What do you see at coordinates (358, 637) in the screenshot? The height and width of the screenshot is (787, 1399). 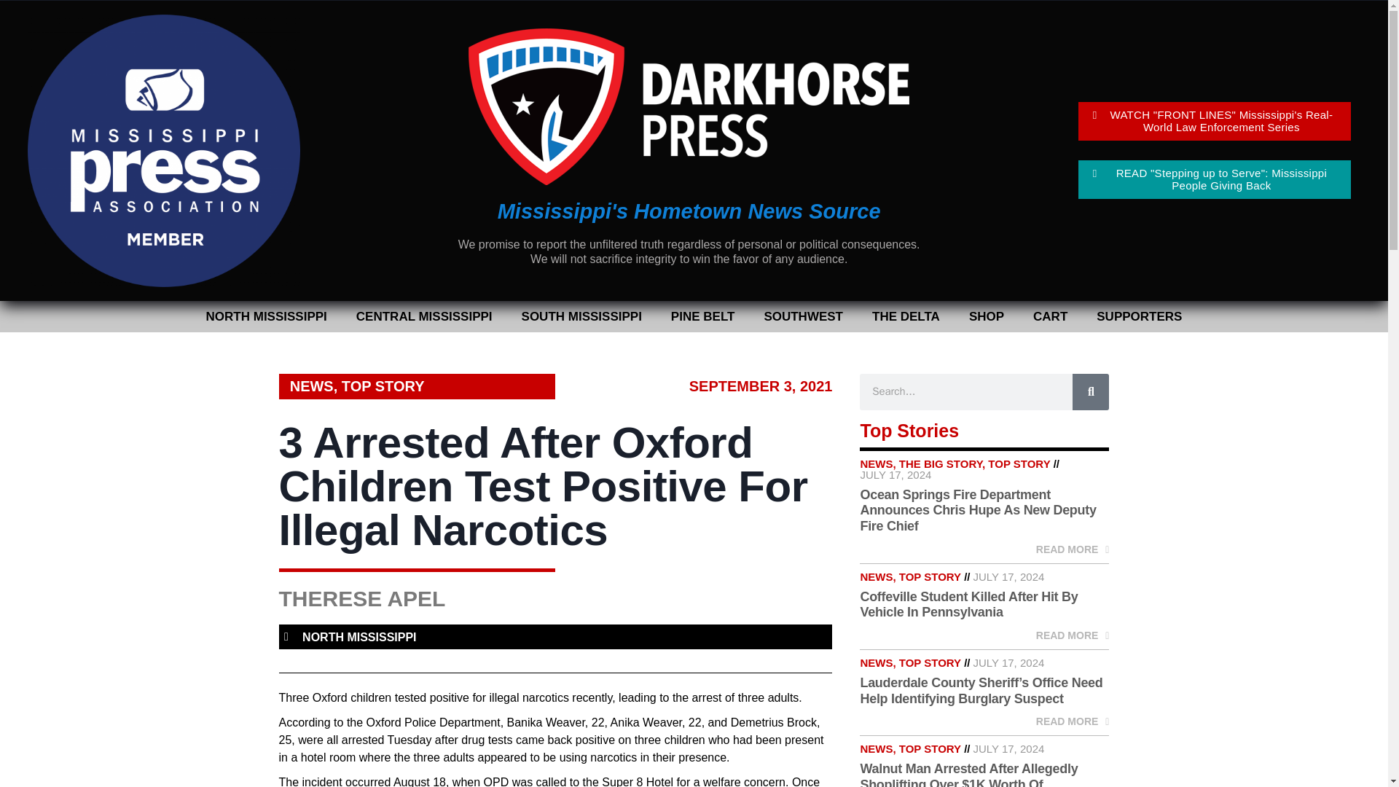 I see `NORTH MISSISSIPPI` at bounding box center [358, 637].